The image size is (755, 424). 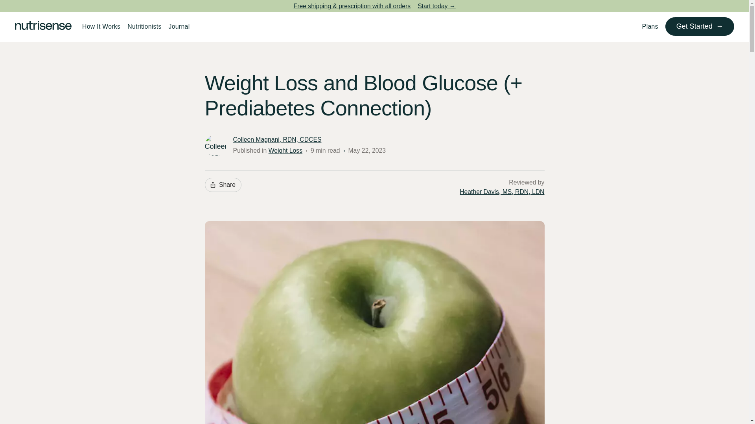 What do you see at coordinates (179, 26) in the screenshot?
I see `Journal` at bounding box center [179, 26].